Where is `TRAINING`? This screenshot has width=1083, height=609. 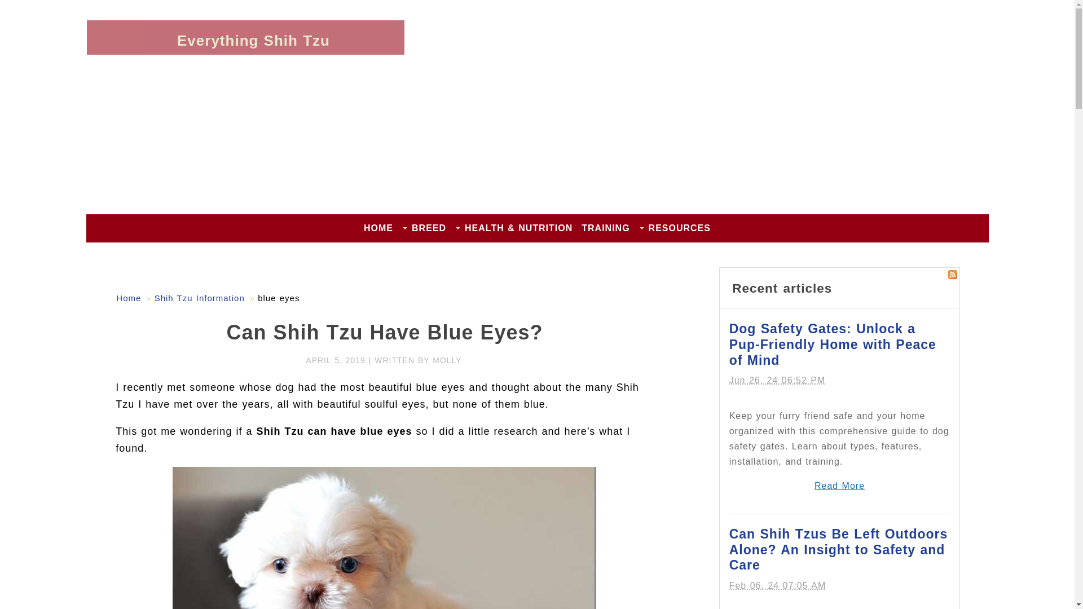
TRAINING is located at coordinates (605, 228).